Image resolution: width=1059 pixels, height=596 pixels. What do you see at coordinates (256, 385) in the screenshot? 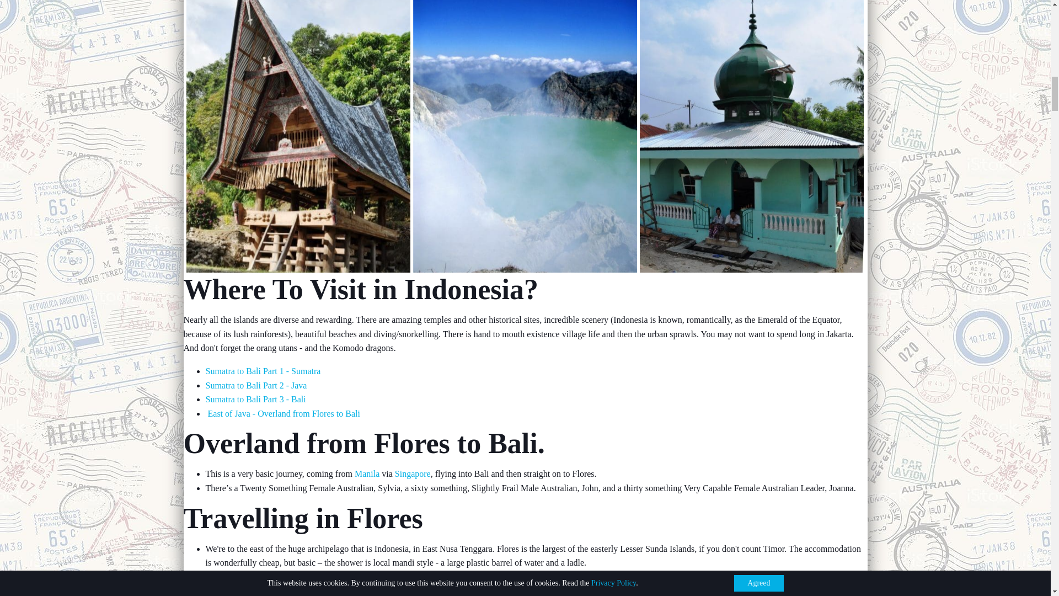
I see `Sumatra to Bali Part 2 - Java` at bounding box center [256, 385].